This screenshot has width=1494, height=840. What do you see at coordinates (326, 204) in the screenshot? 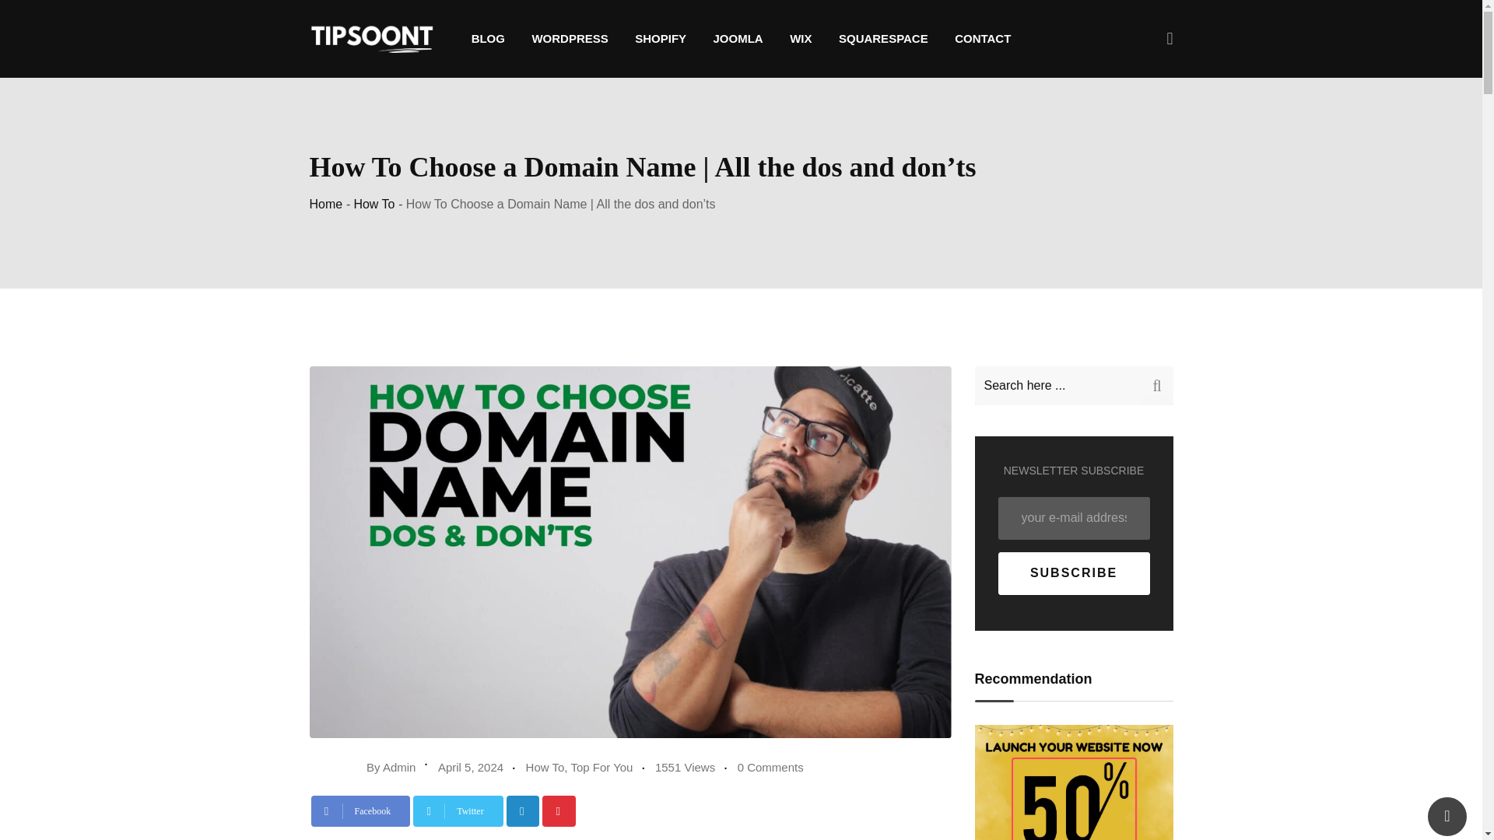
I see `Home` at bounding box center [326, 204].